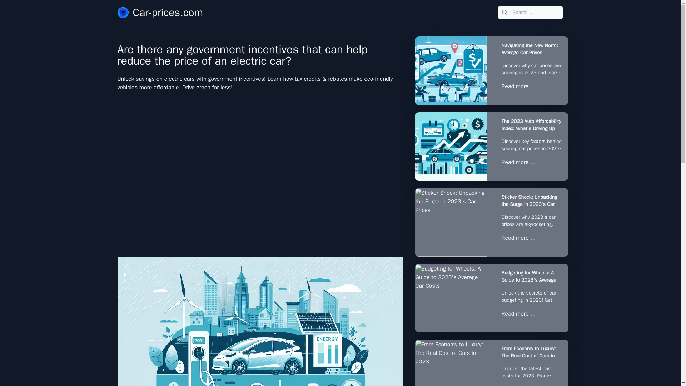 The width and height of the screenshot is (686, 386). I want to click on Sticker Shock: Unpacking the Surge in 2023's Car Prices, so click(451, 222).